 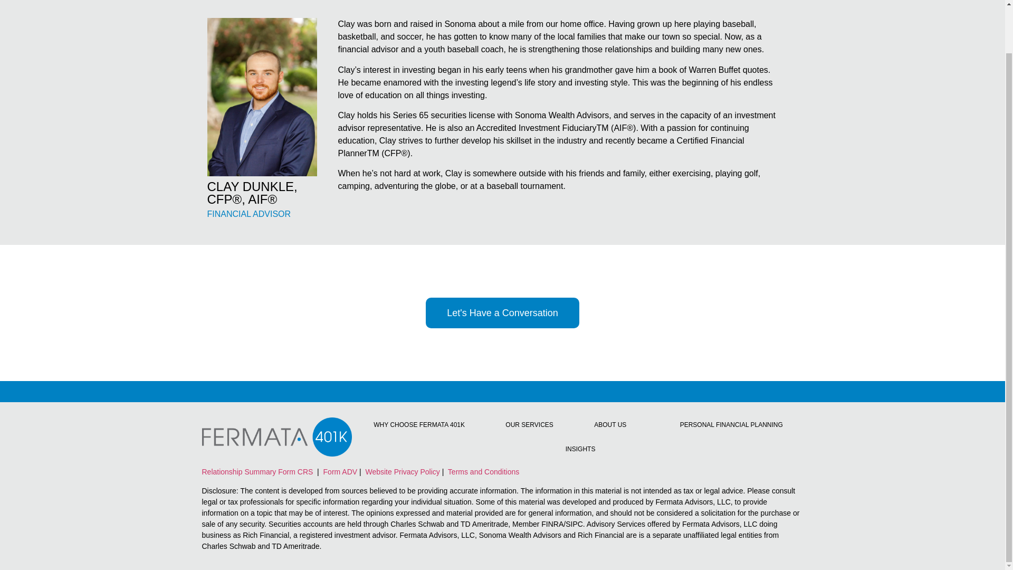 What do you see at coordinates (339, 471) in the screenshot?
I see ` Form ADV` at bounding box center [339, 471].